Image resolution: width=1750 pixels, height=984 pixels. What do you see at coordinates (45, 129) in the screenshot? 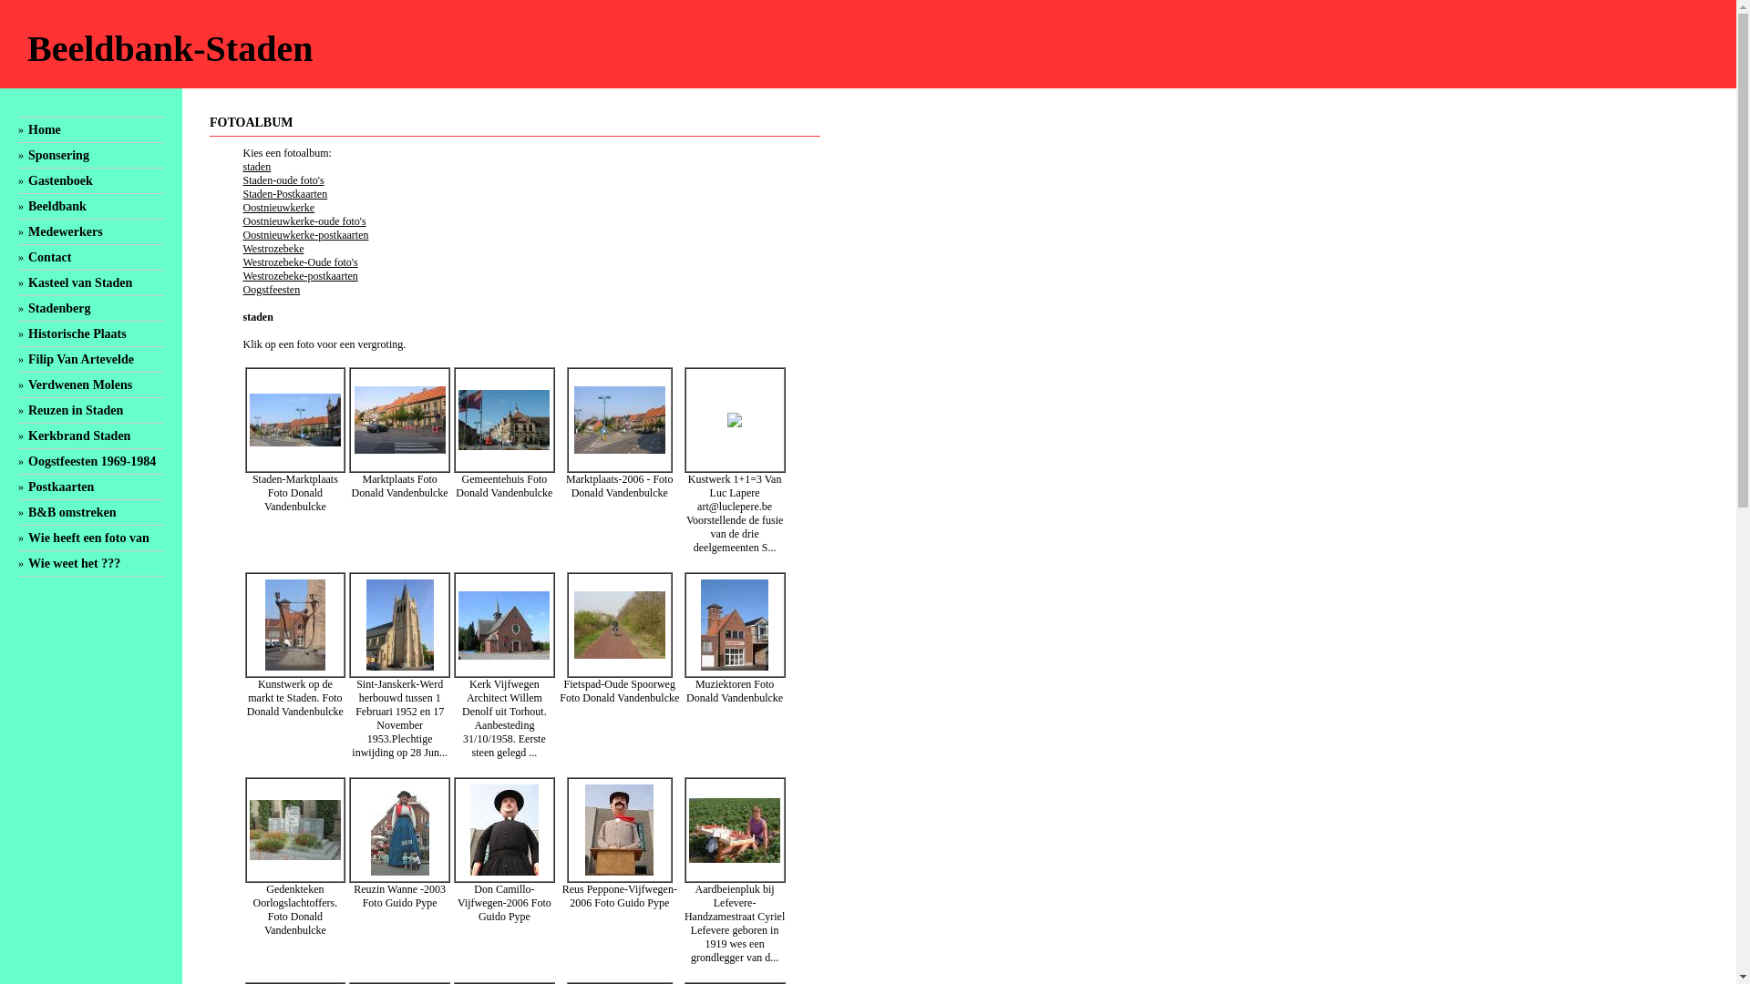
I see `Home` at bounding box center [45, 129].